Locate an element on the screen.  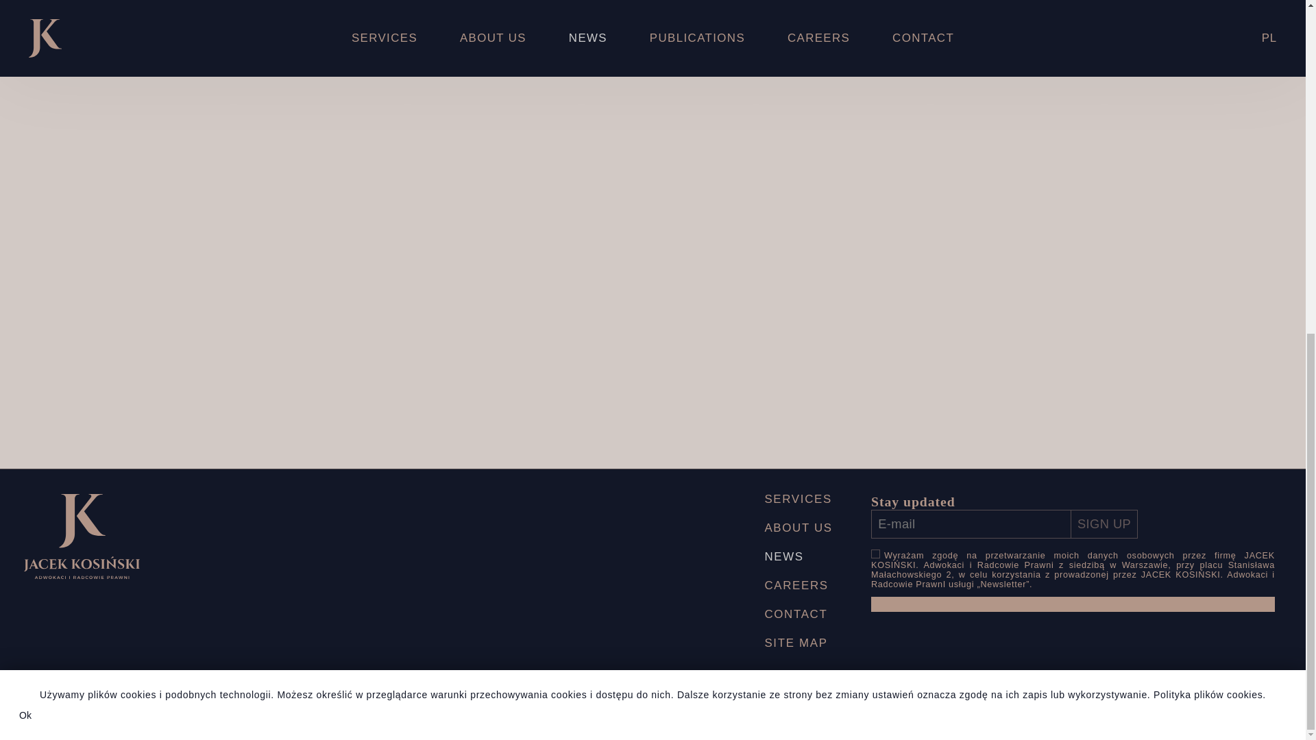
ABOUT US is located at coordinates (798, 528).